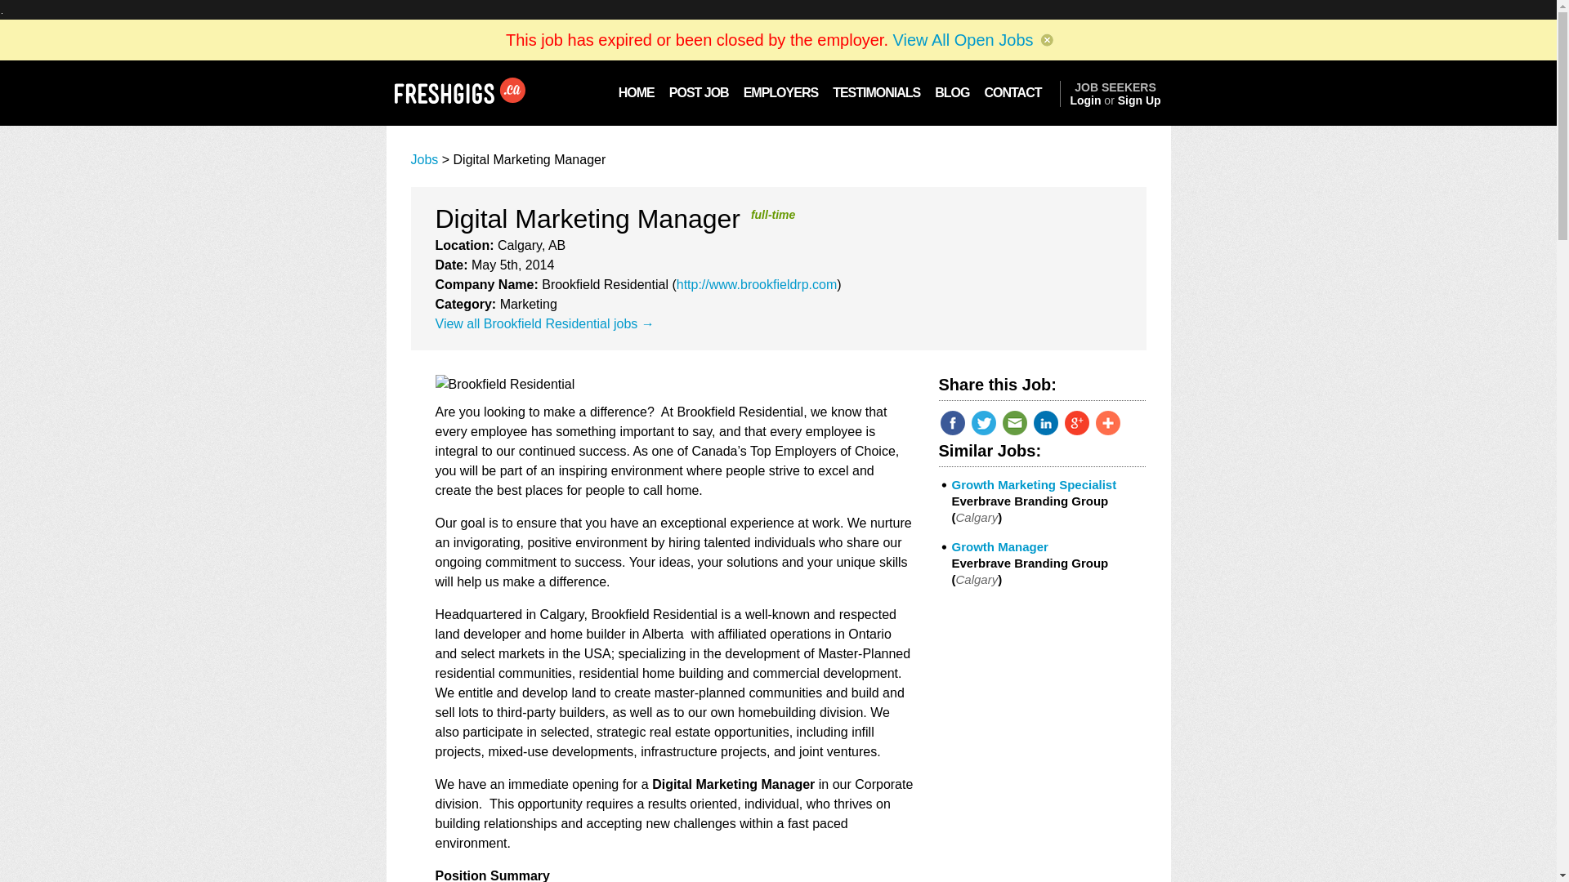 The height and width of the screenshot is (882, 1569). What do you see at coordinates (780, 93) in the screenshot?
I see `EMPLOYERS` at bounding box center [780, 93].